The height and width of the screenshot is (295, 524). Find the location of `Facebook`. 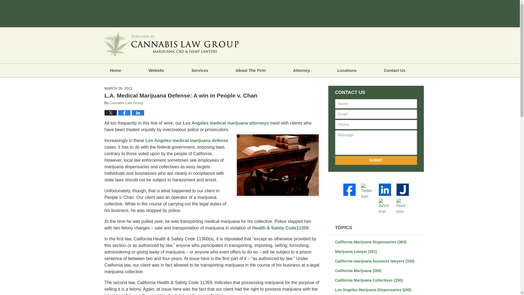

Facebook is located at coordinates (350, 190).